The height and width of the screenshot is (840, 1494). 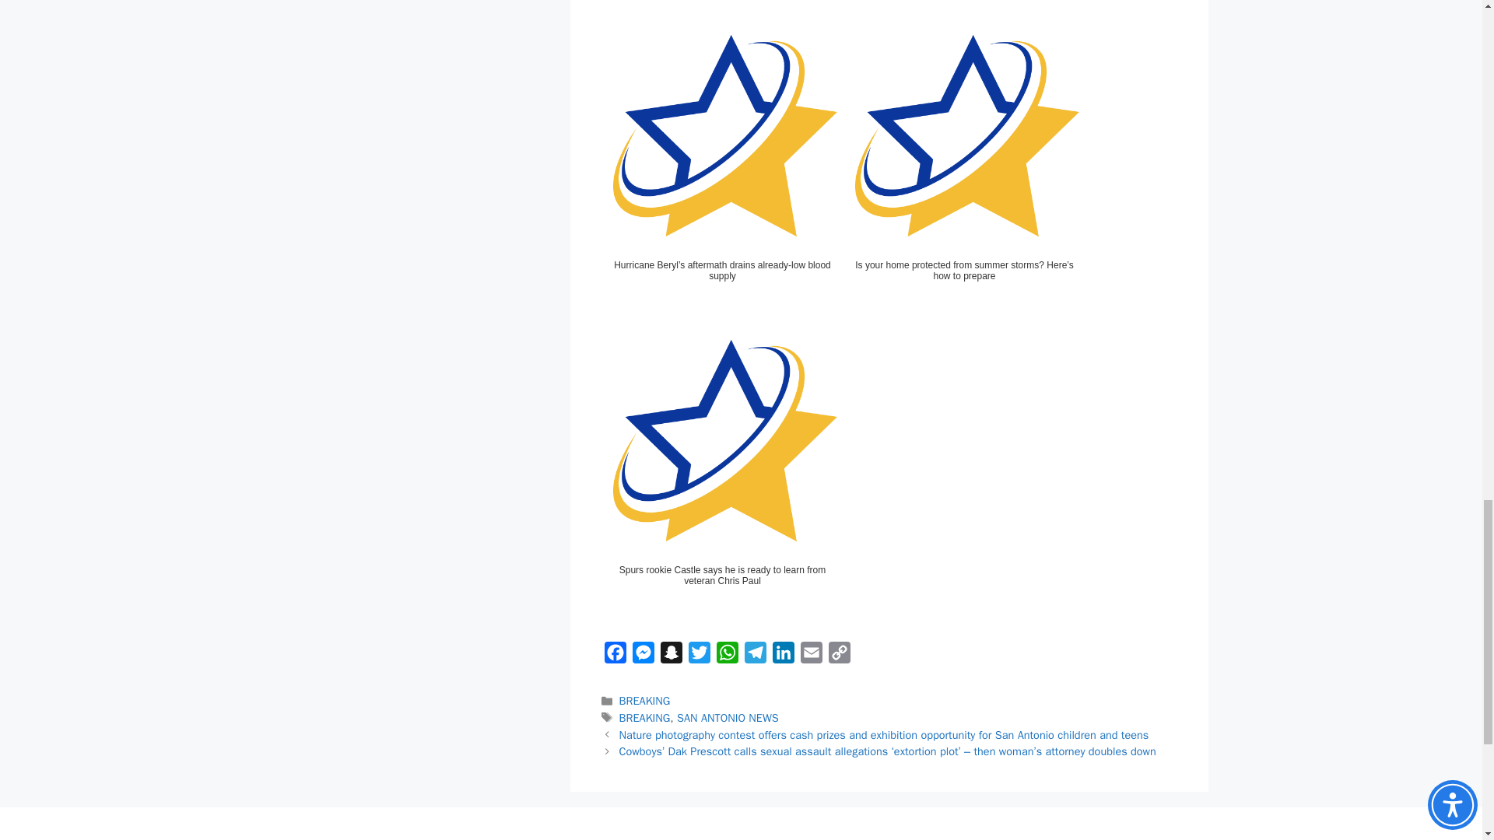 I want to click on WhatsApp, so click(x=727, y=656).